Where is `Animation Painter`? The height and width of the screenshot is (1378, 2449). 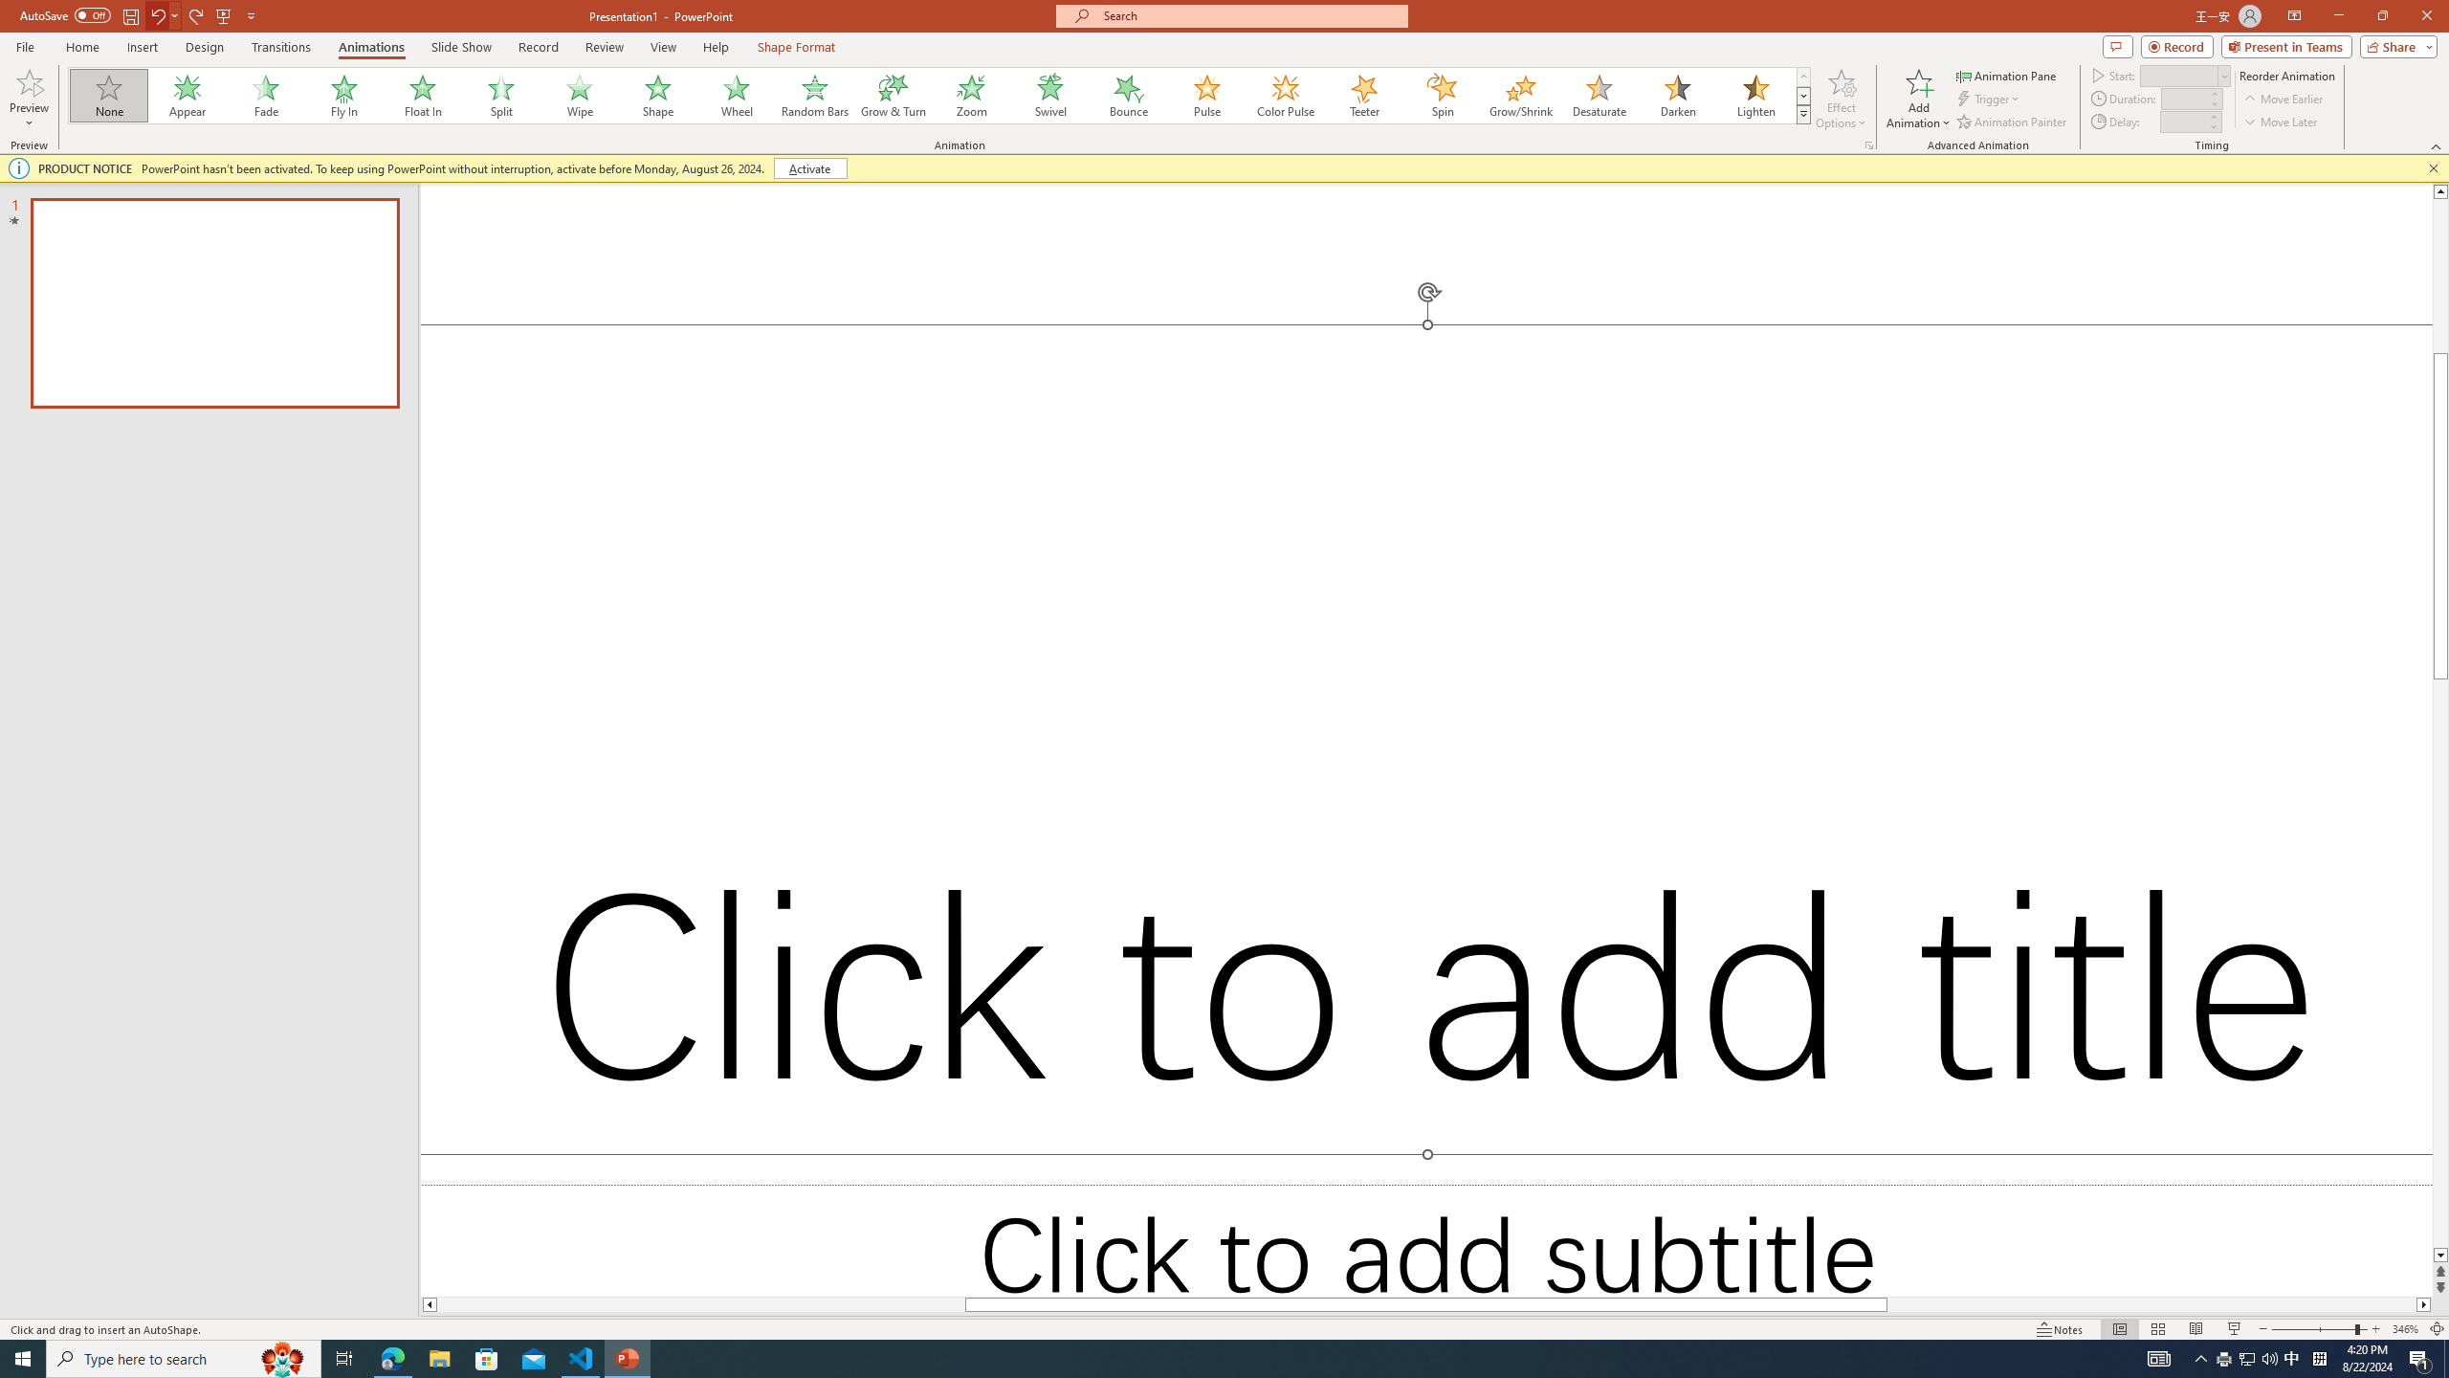 Animation Painter is located at coordinates (2013, 122).